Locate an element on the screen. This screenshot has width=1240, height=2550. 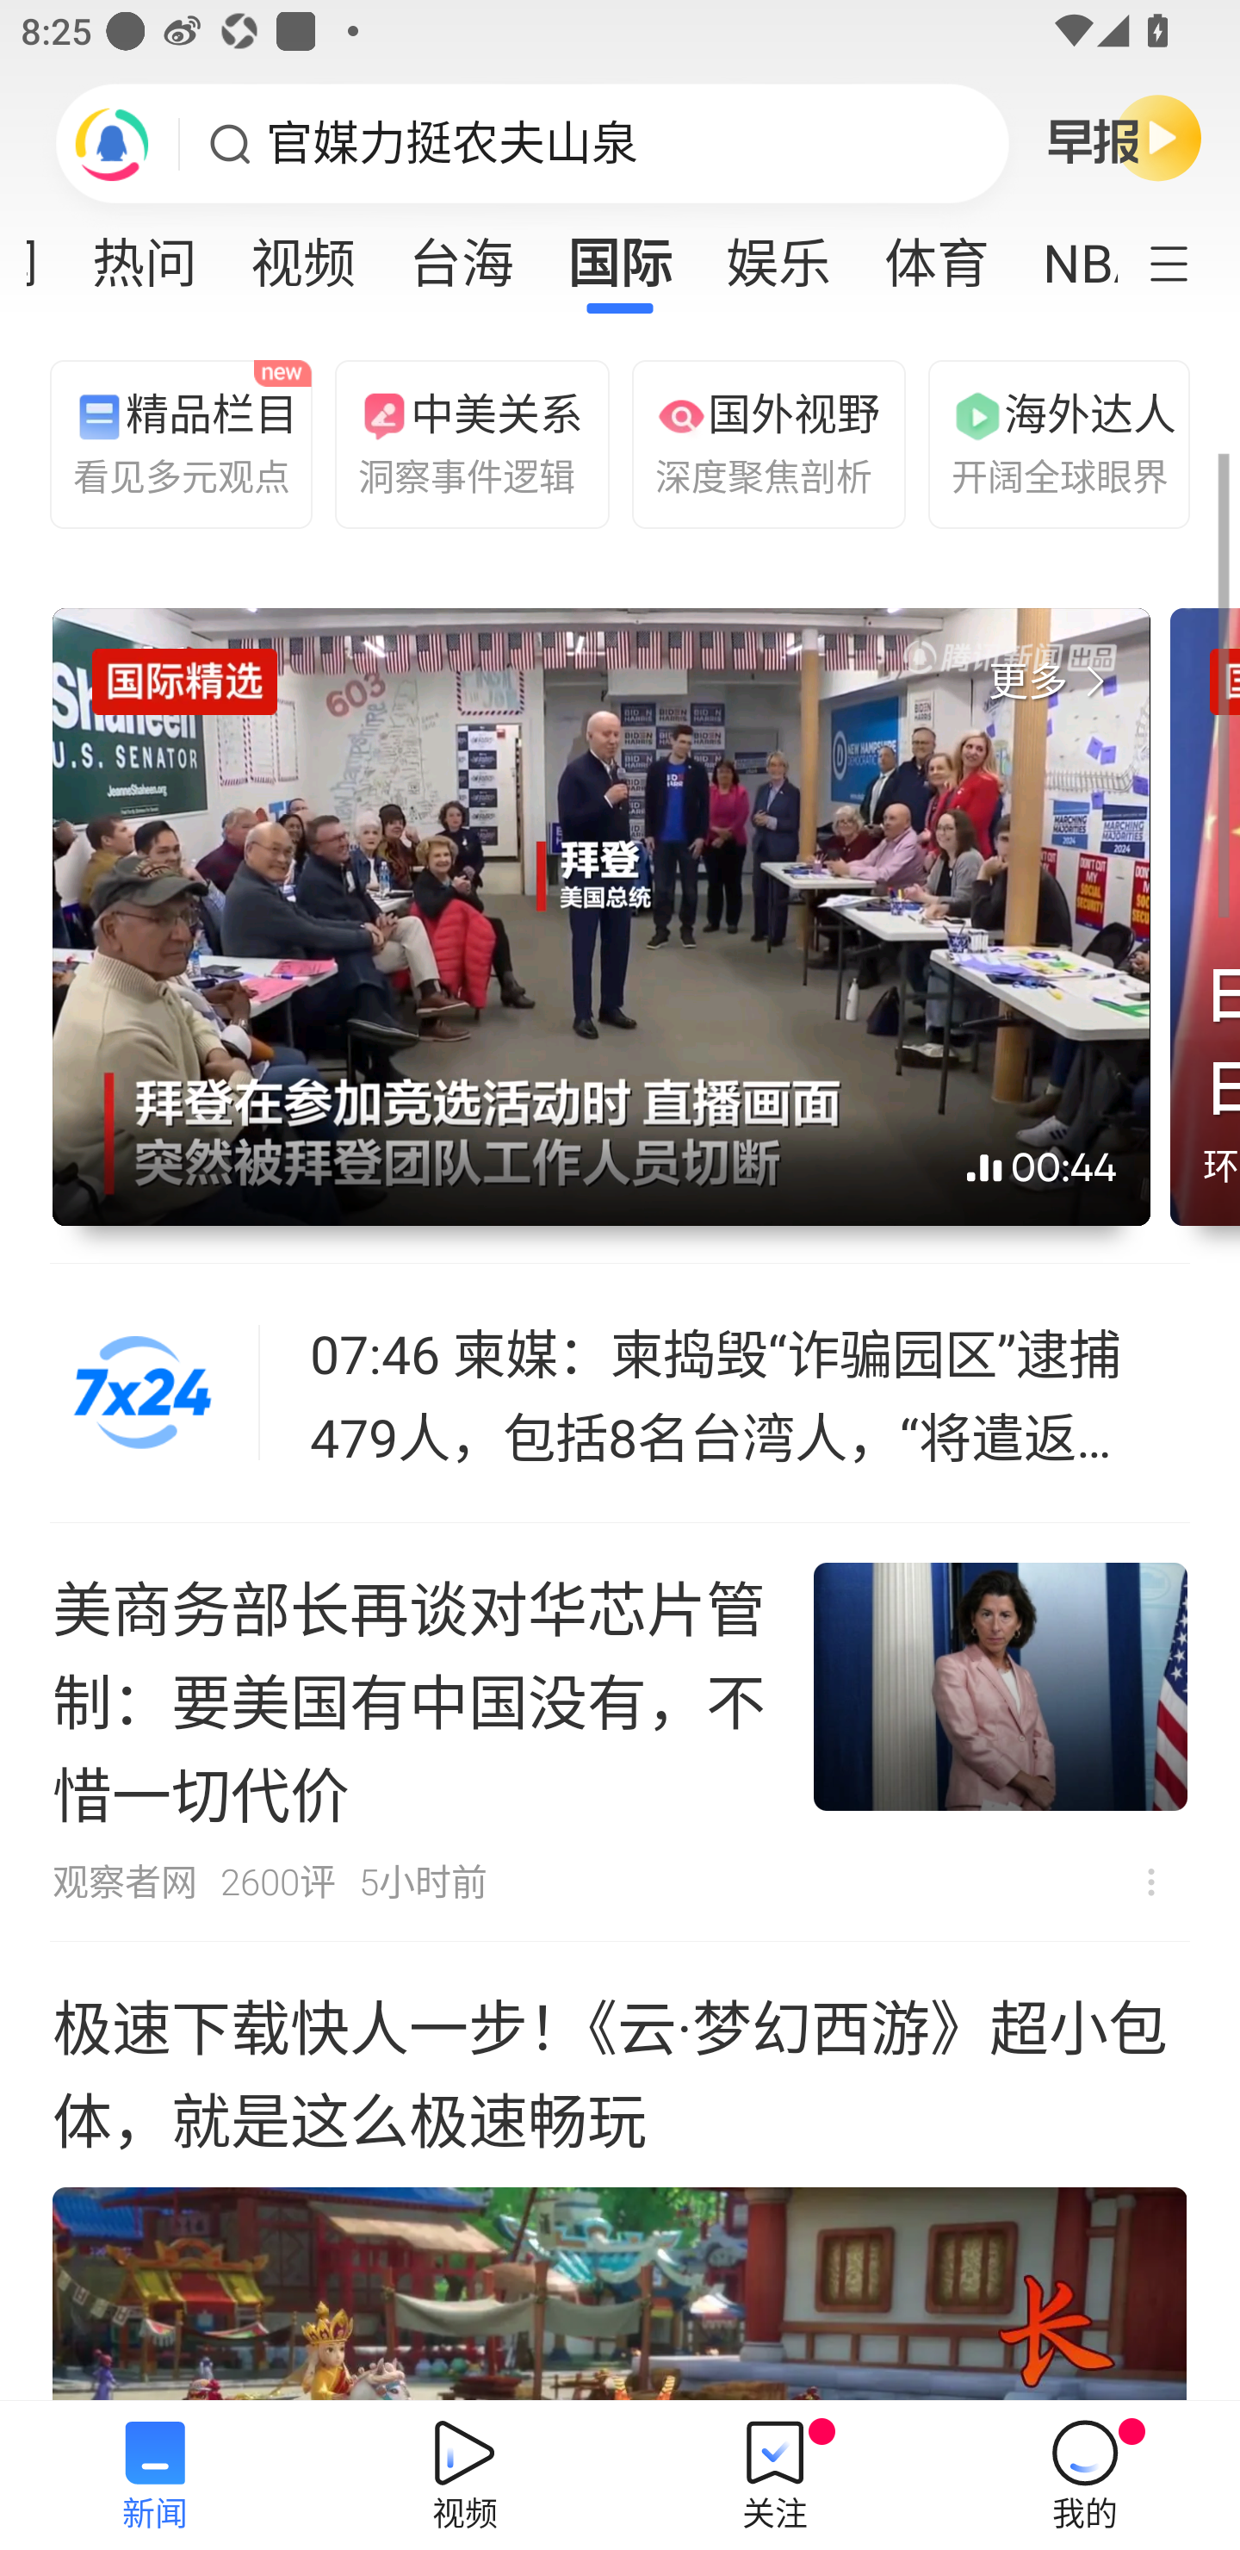
07:46 柬媒：柬捣毁“诈骗园区”逮捕479人，包括8名台湾人，“将遣返回中国大陆” is located at coordinates (750, 1394).